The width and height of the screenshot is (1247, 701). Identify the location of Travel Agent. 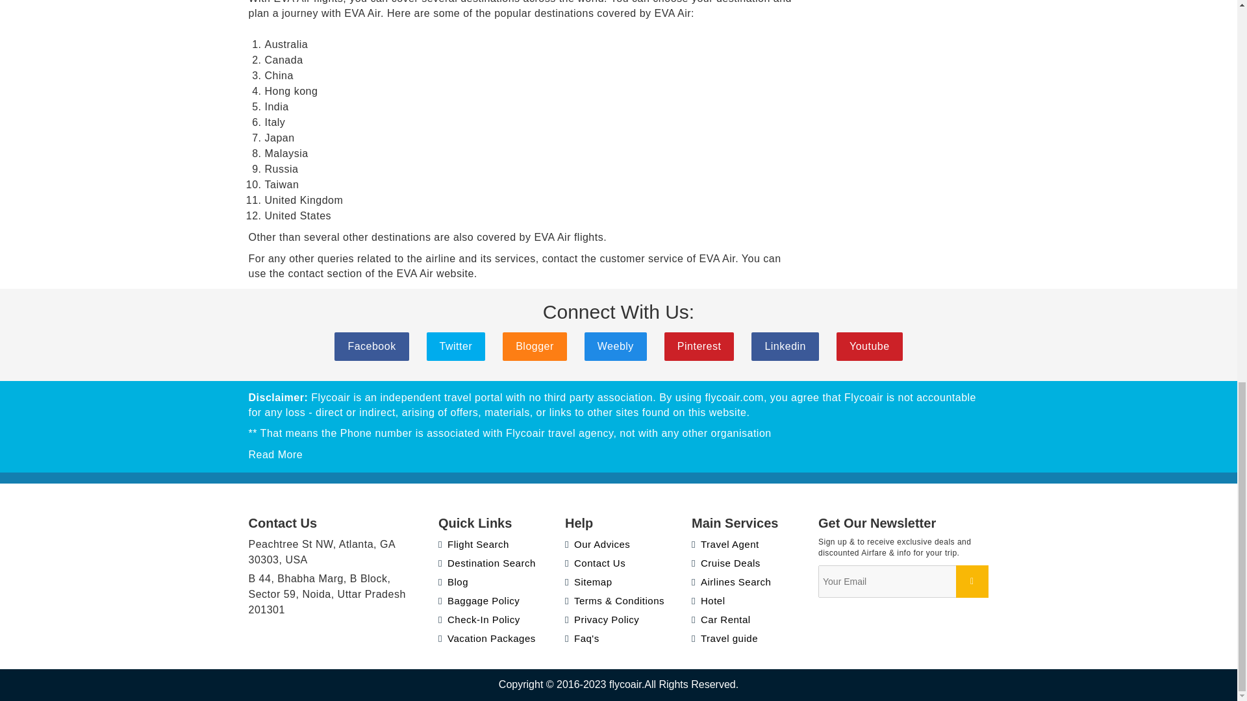
(725, 544).